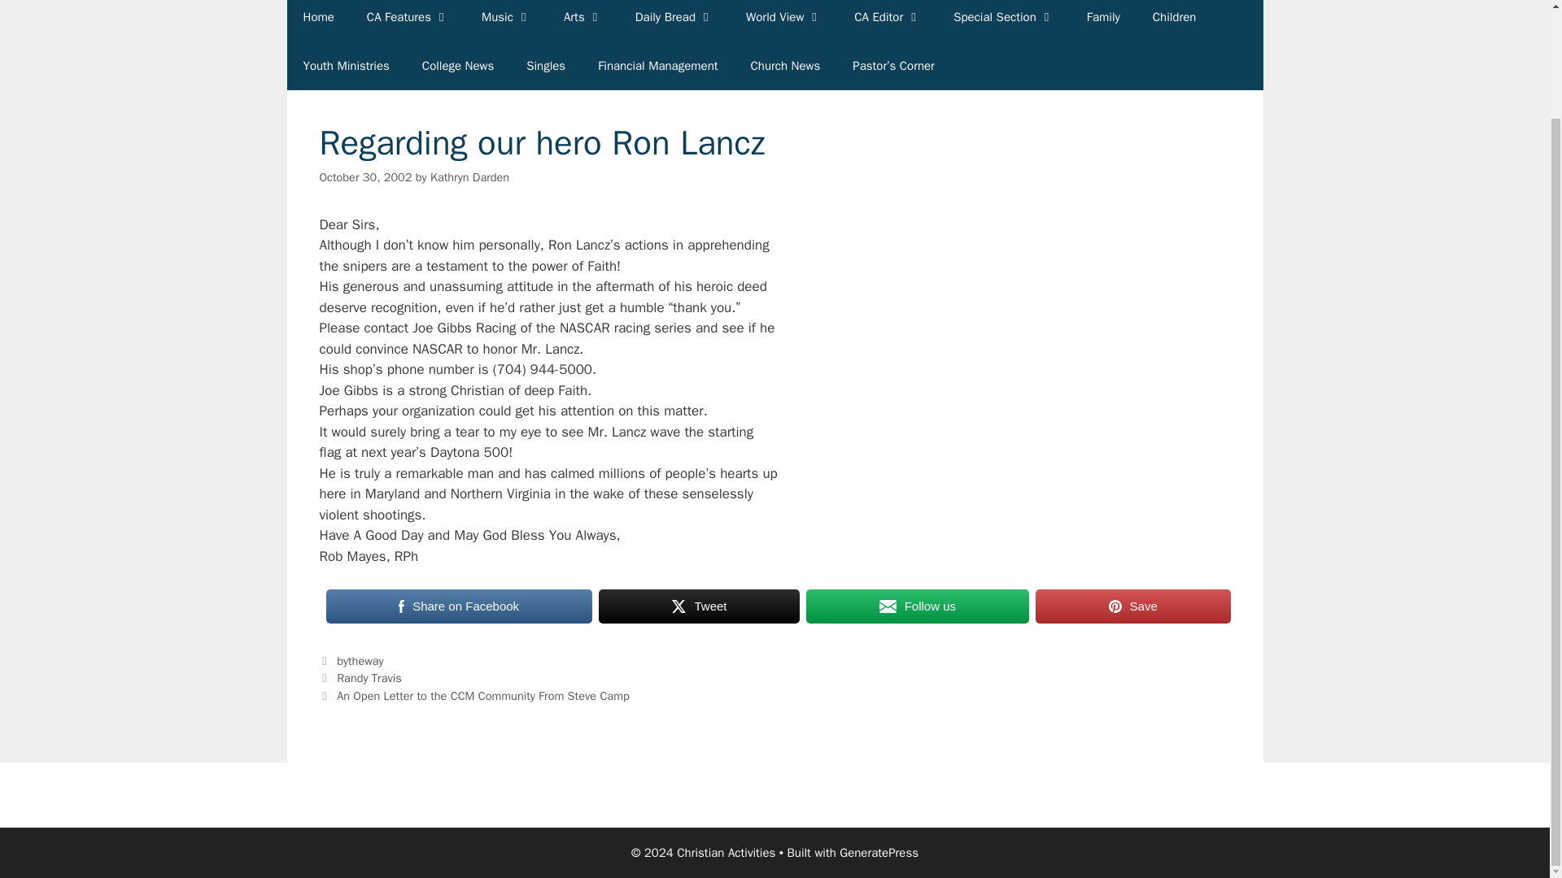 The width and height of the screenshot is (1562, 878). I want to click on Singles, so click(545, 65).